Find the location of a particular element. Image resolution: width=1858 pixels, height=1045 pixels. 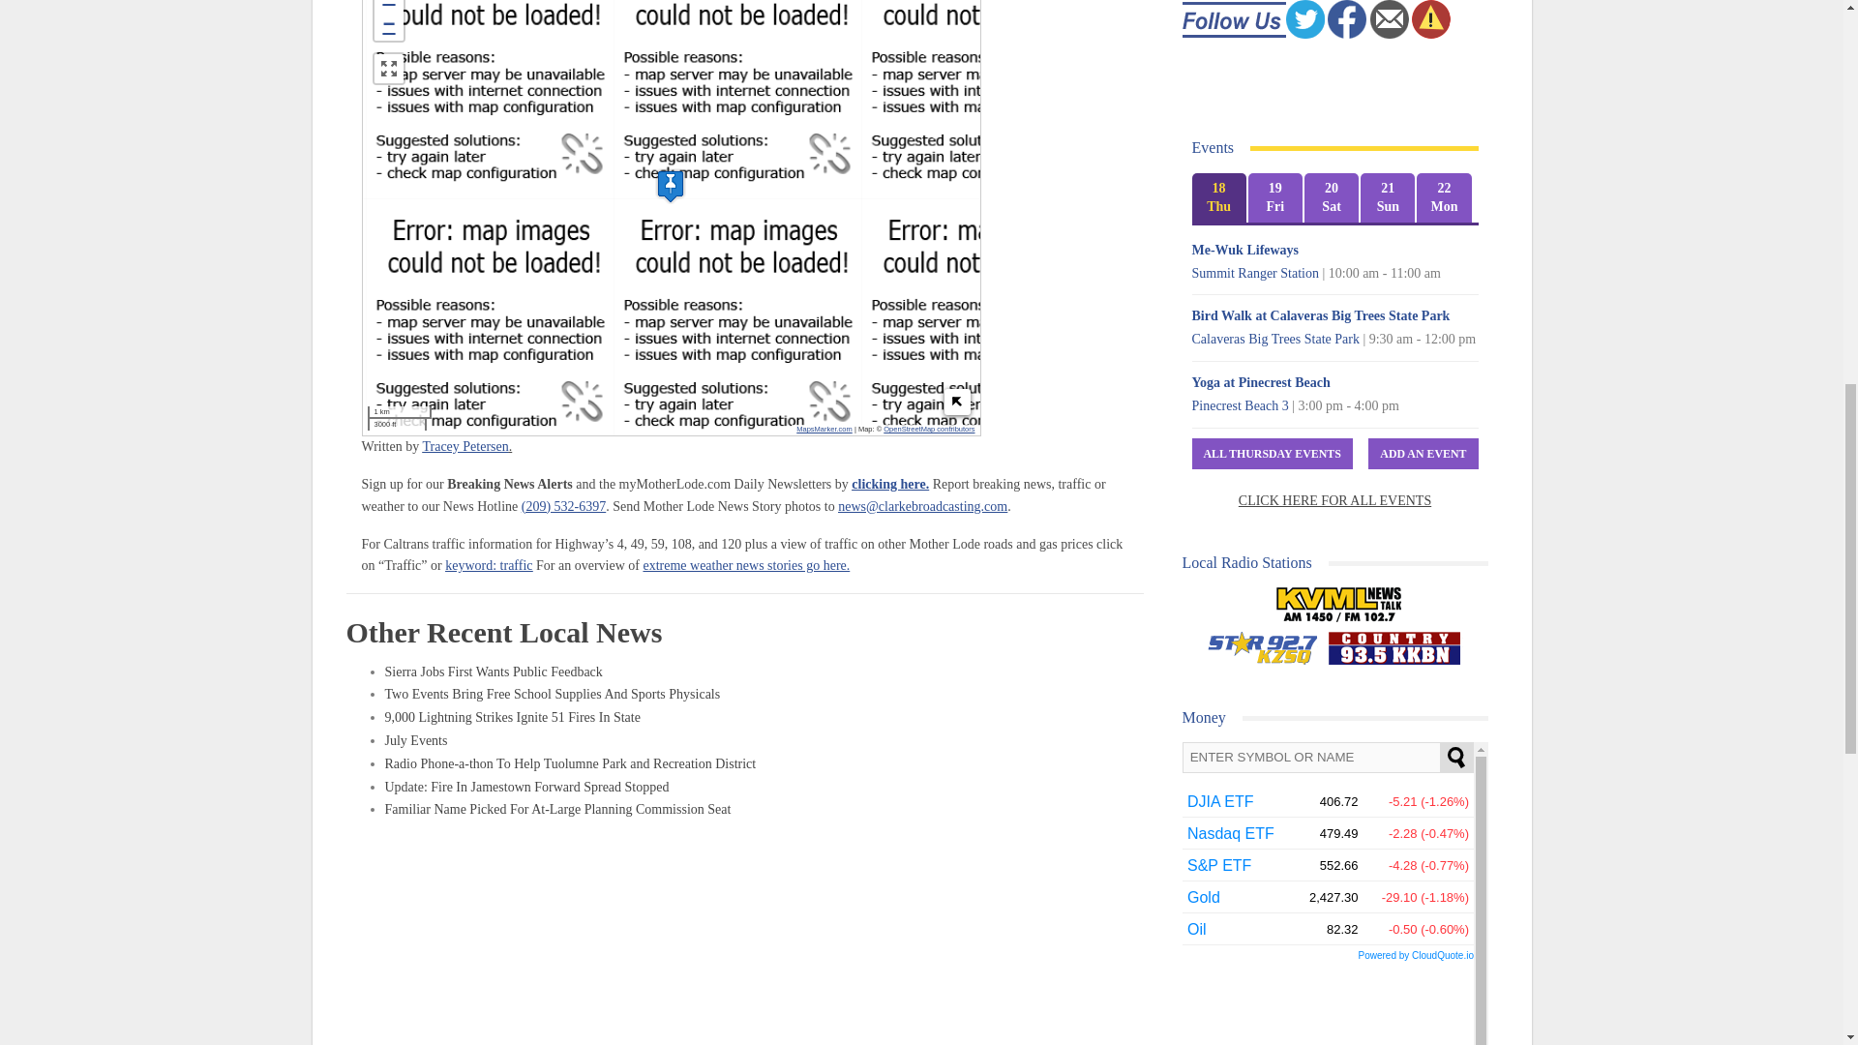

View fullscreen is located at coordinates (387, 69).